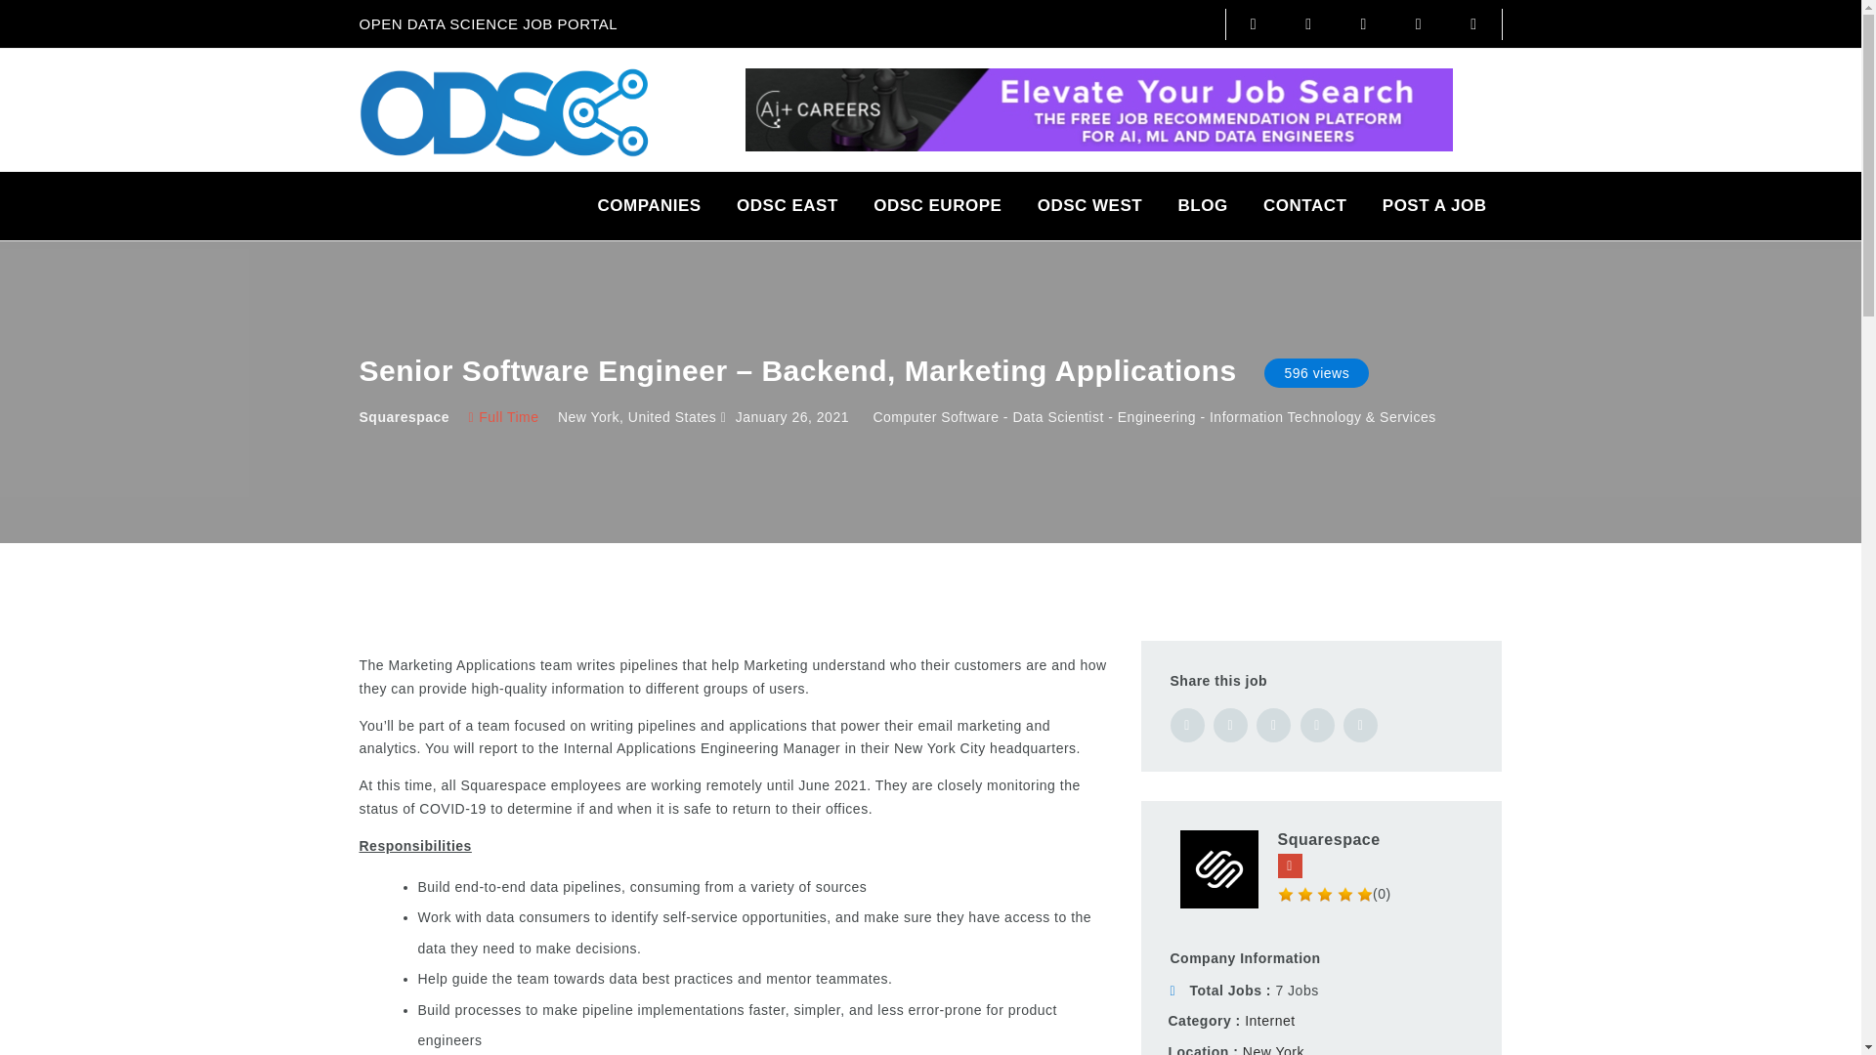 Image resolution: width=1876 pixels, height=1055 pixels. Describe the element at coordinates (1303, 206) in the screenshot. I see `CONTACT` at that location.